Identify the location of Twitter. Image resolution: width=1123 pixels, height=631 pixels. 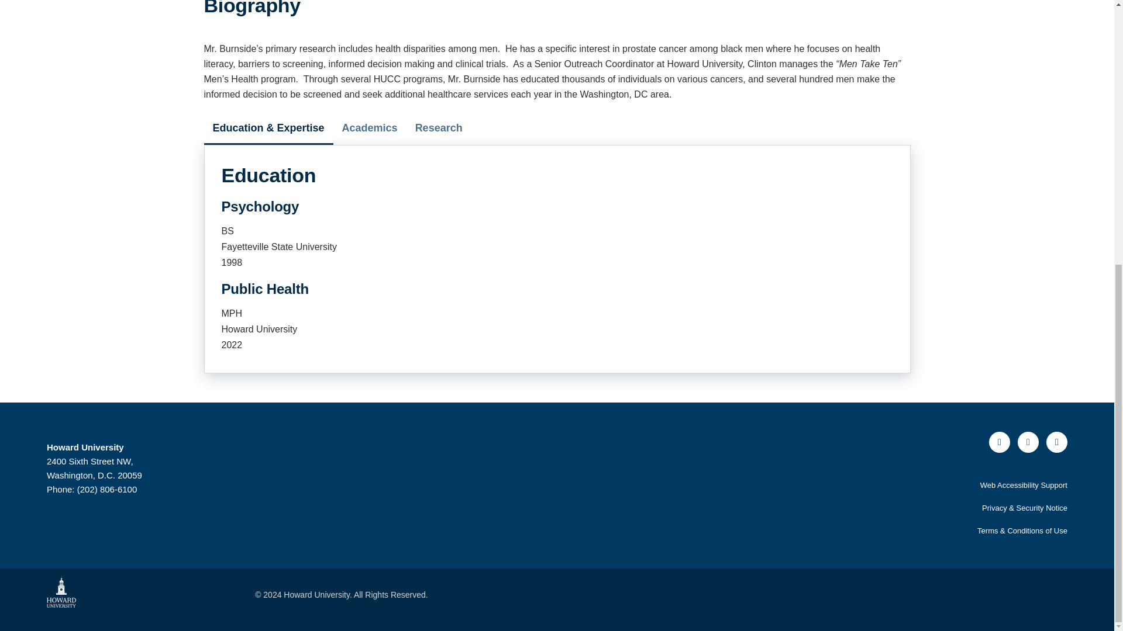
(1028, 442).